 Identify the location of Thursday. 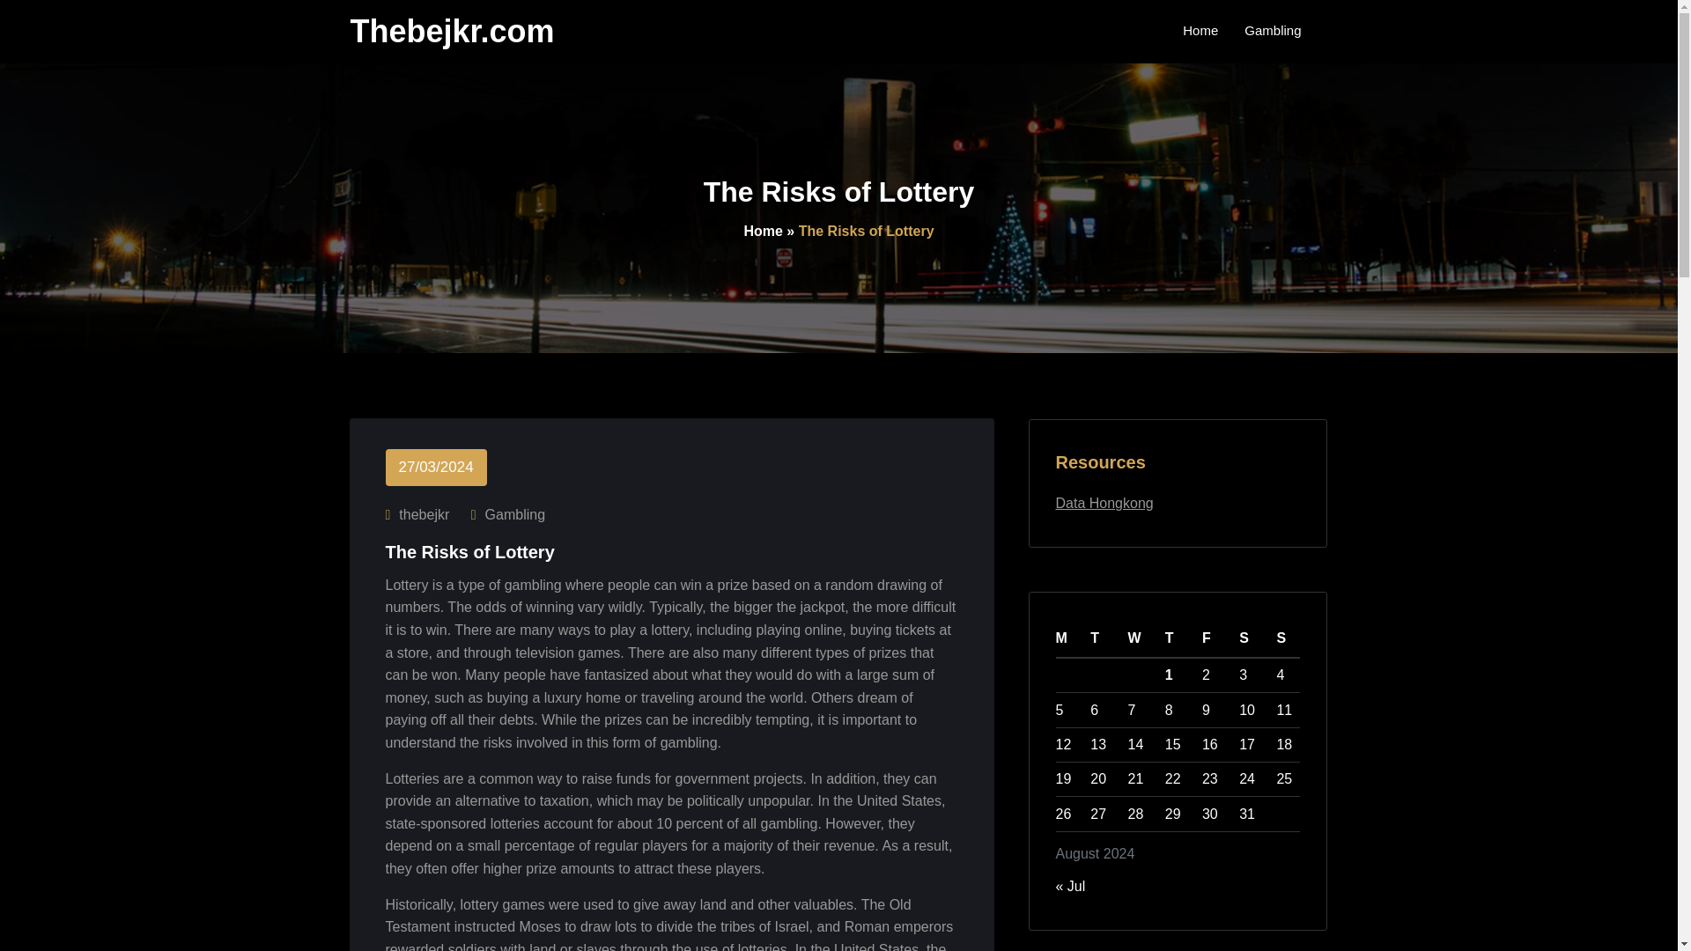
(1177, 639).